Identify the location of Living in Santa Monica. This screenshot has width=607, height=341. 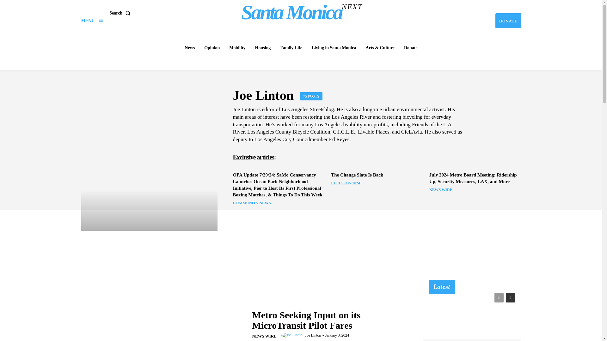
(263, 48).